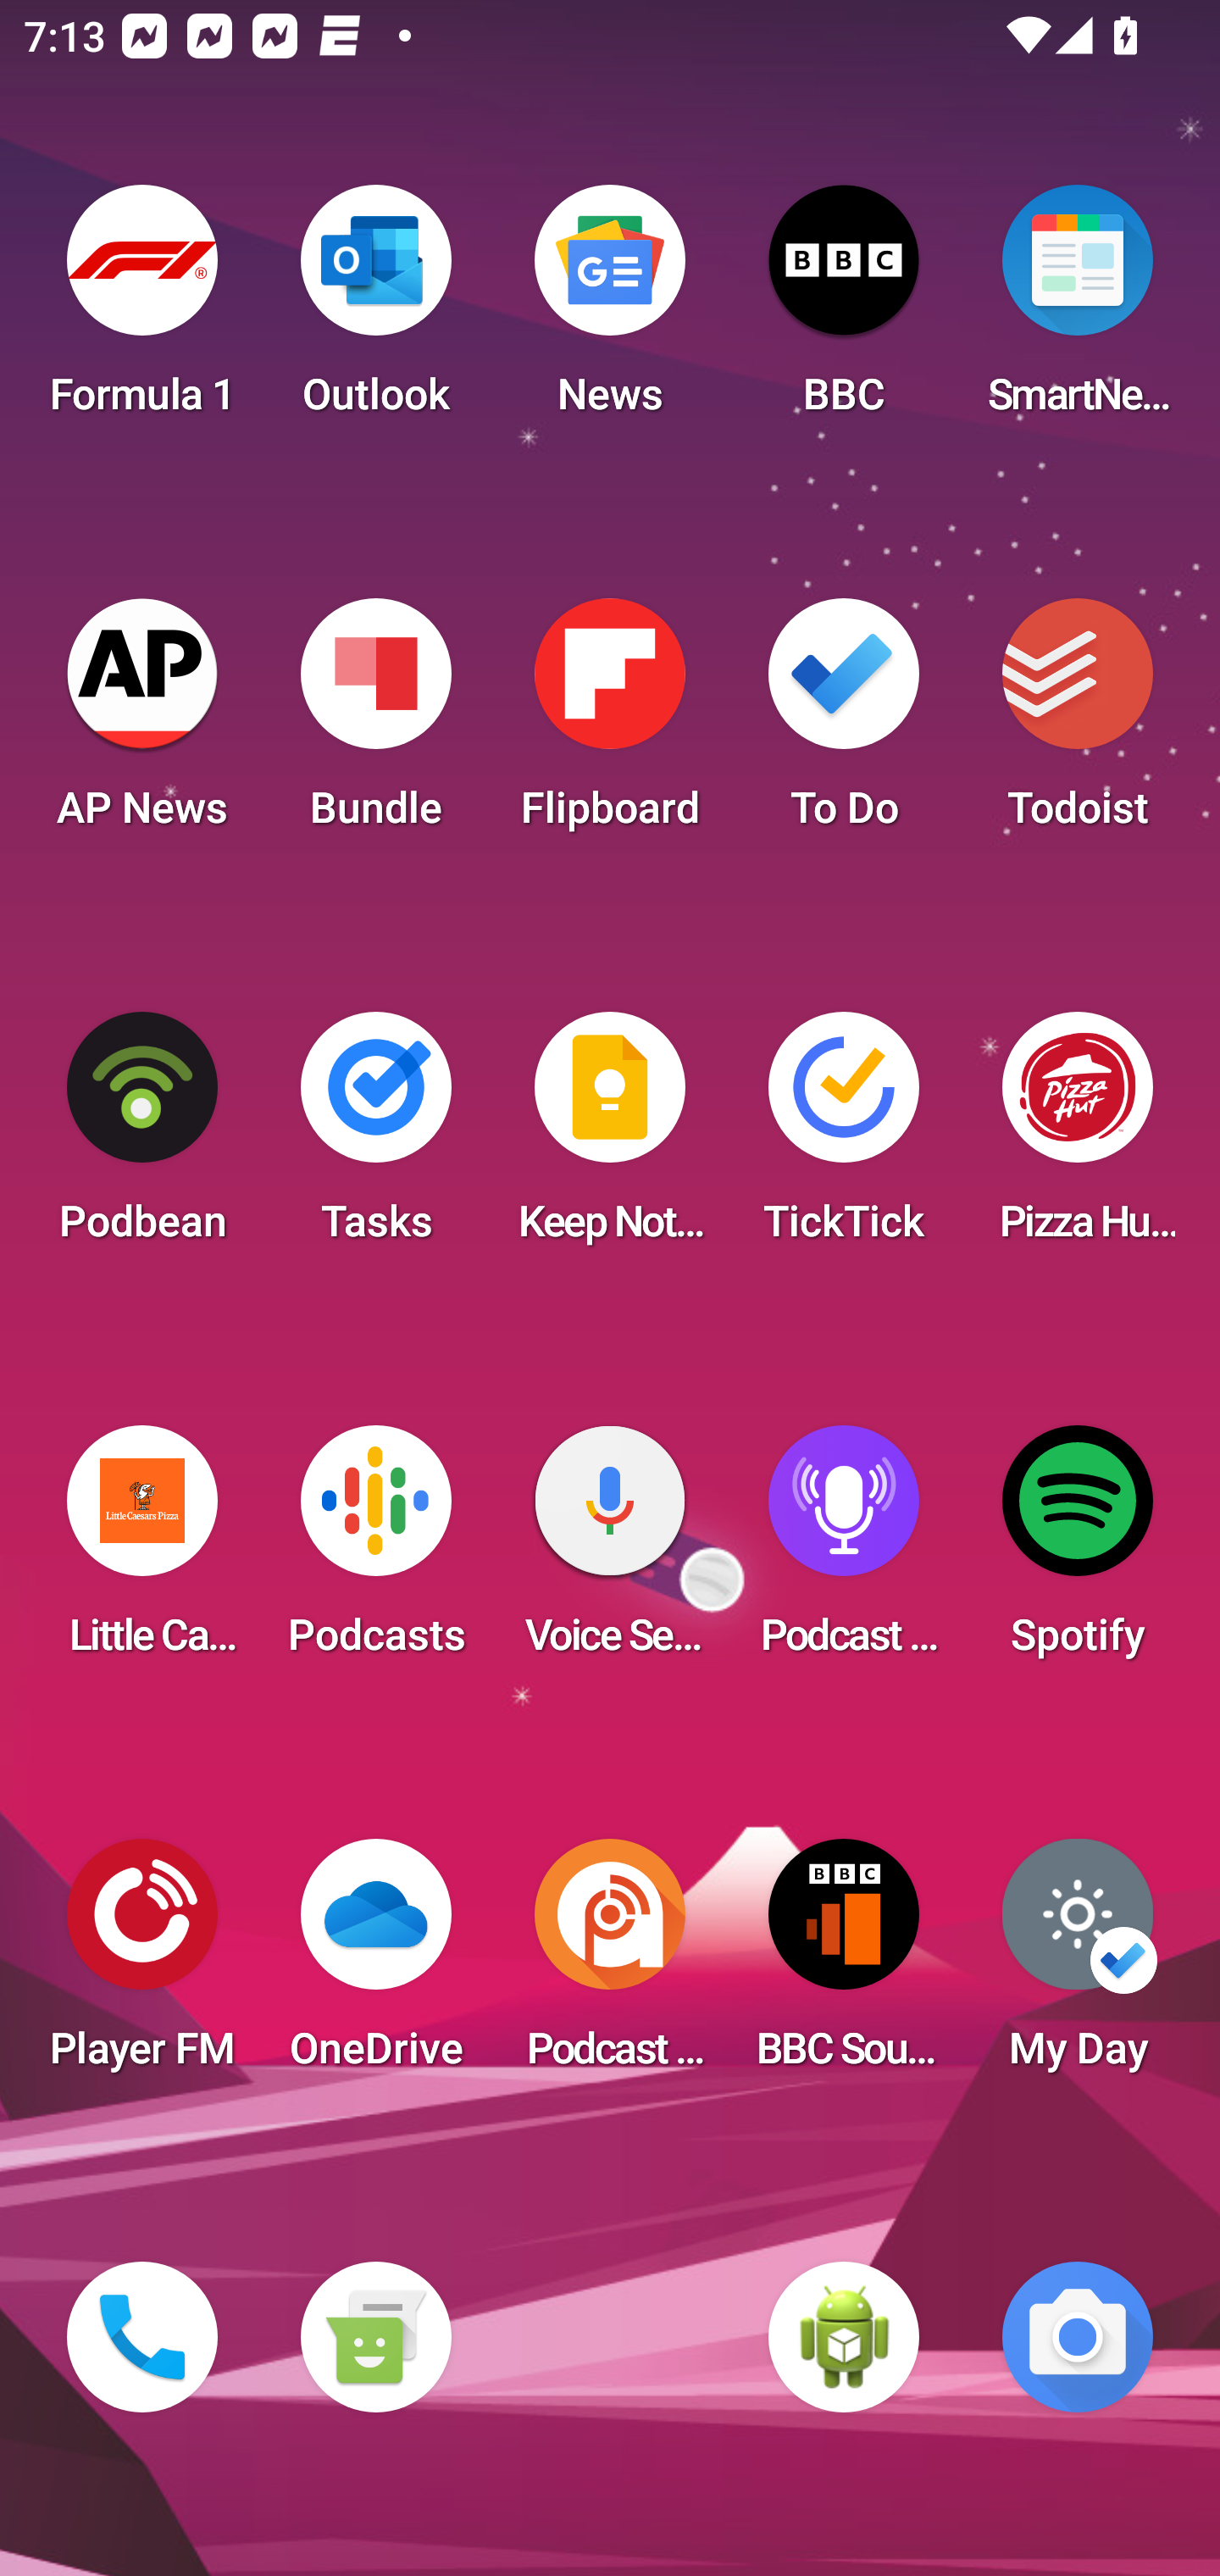 This screenshot has width=1220, height=2576. Describe the element at coordinates (610, 310) in the screenshot. I see `News` at that location.